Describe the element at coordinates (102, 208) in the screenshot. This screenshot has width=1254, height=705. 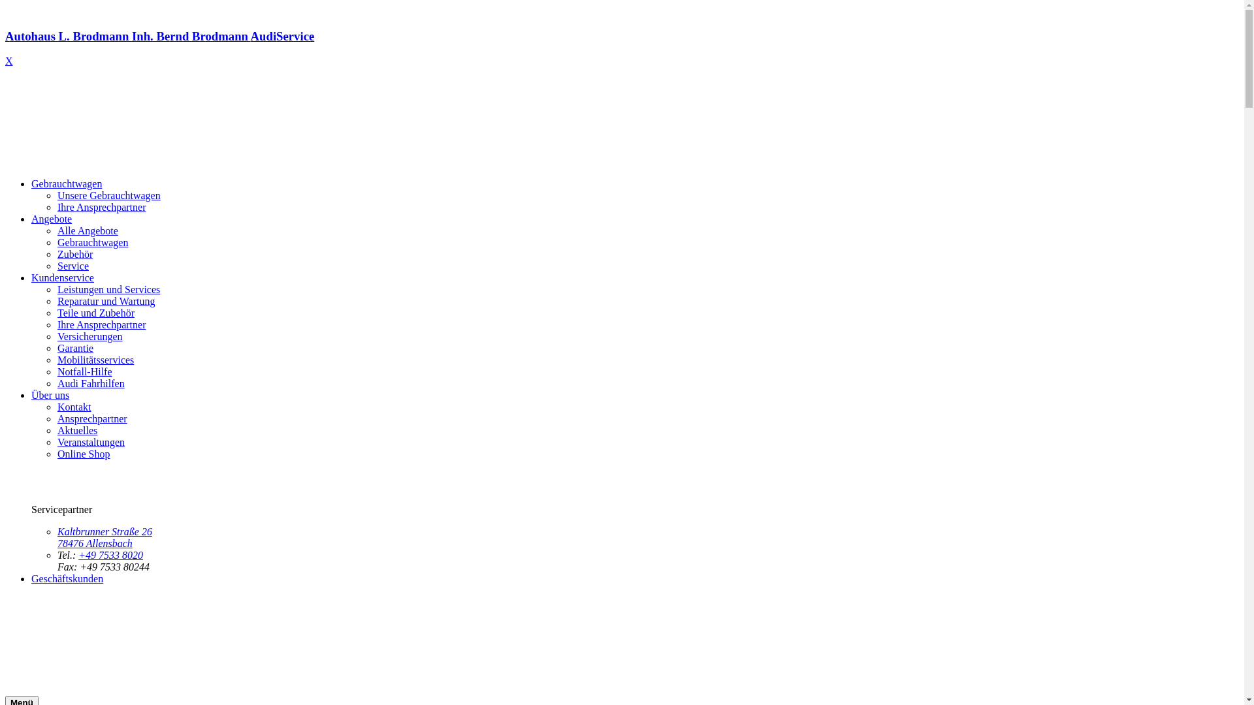
I see `Ihre Ansprechpartner` at that location.